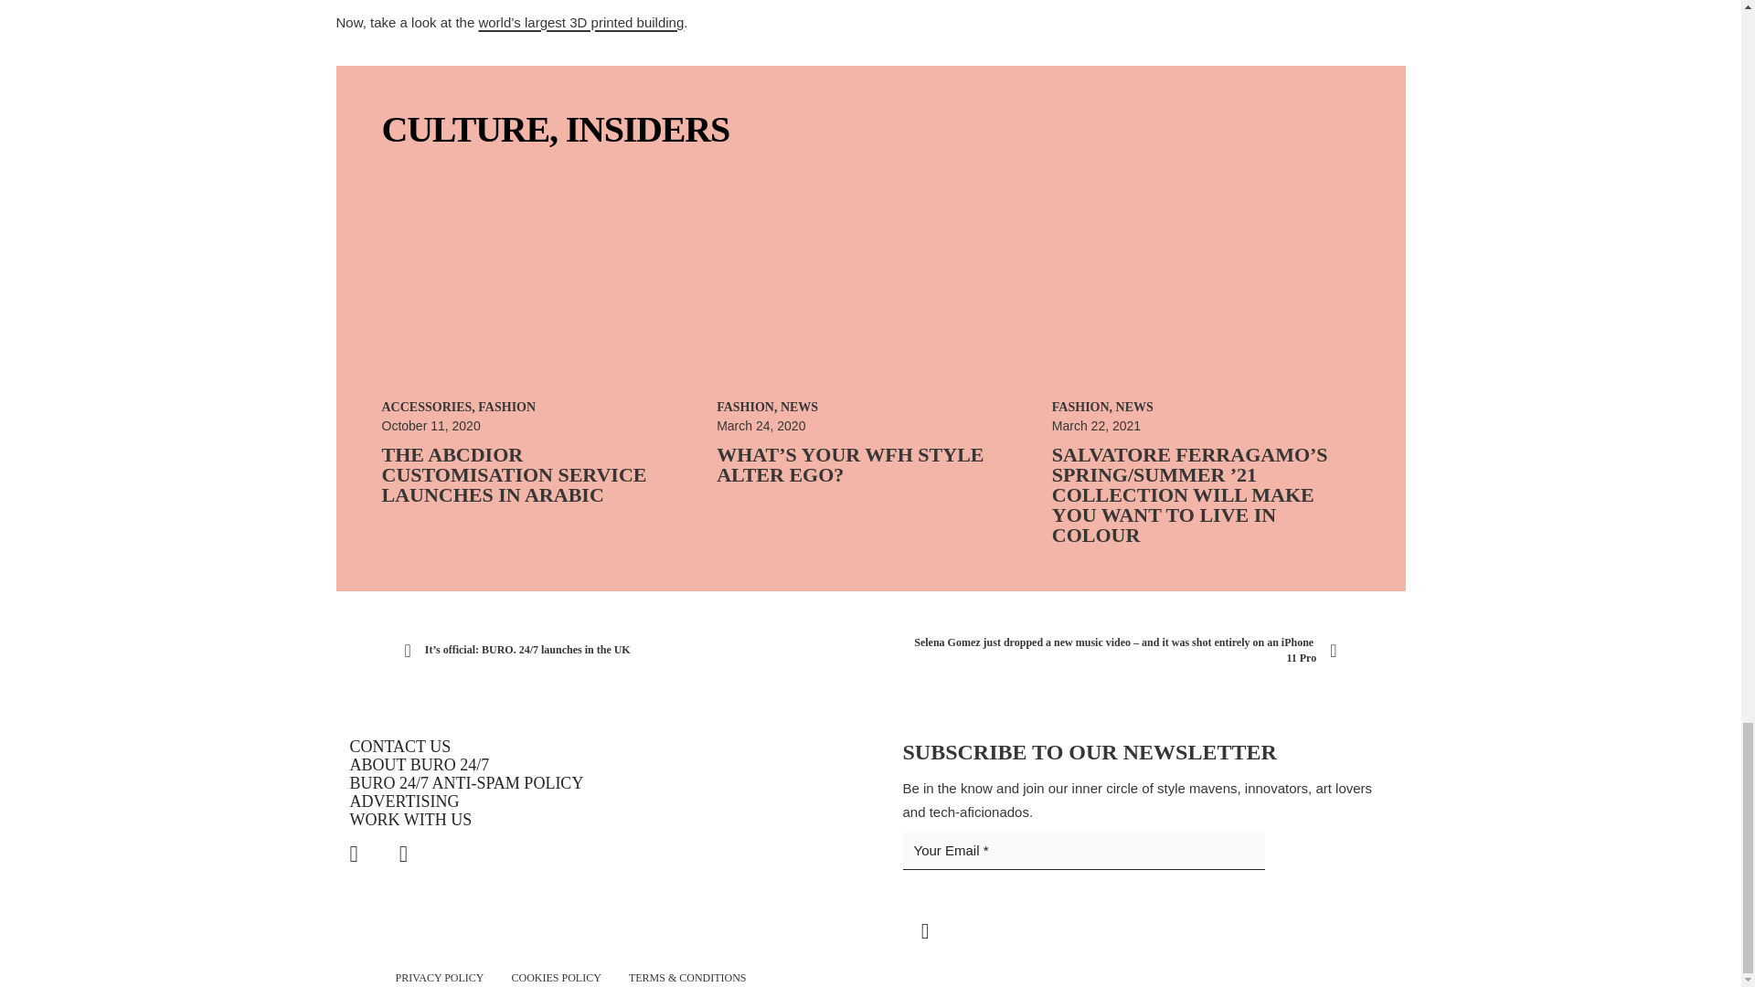 The image size is (1755, 987). Describe the element at coordinates (466, 129) in the screenshot. I see `CULTURE` at that location.